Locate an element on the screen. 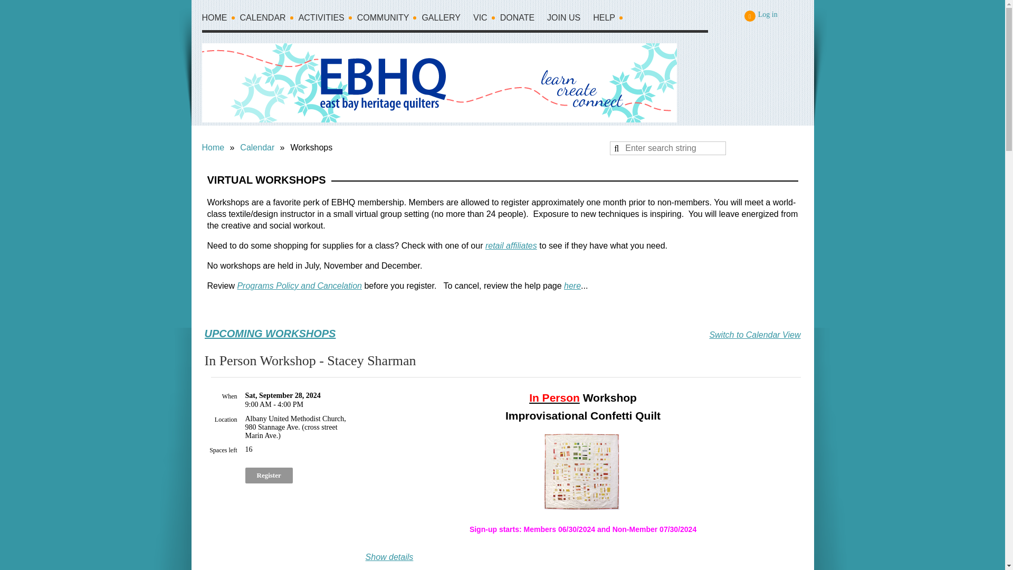 The width and height of the screenshot is (1013, 570). Register is located at coordinates (269, 475).